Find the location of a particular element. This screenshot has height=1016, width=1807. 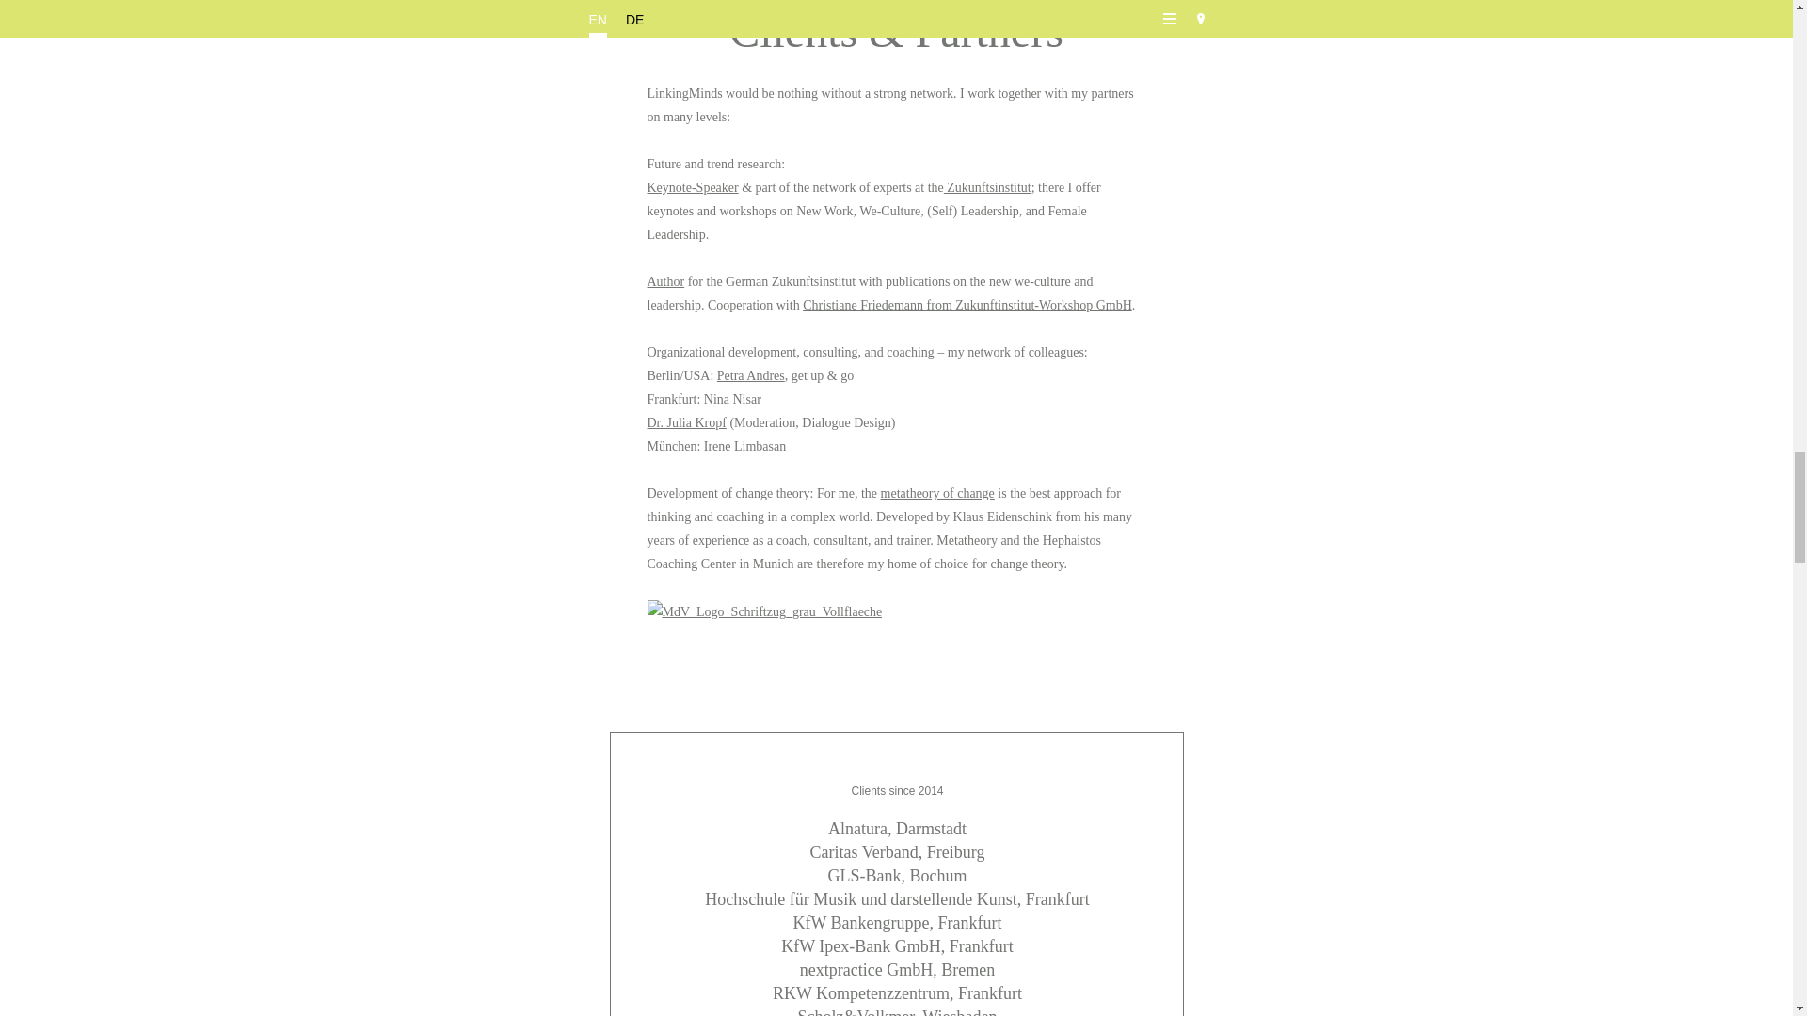

Author is located at coordinates (665, 280).